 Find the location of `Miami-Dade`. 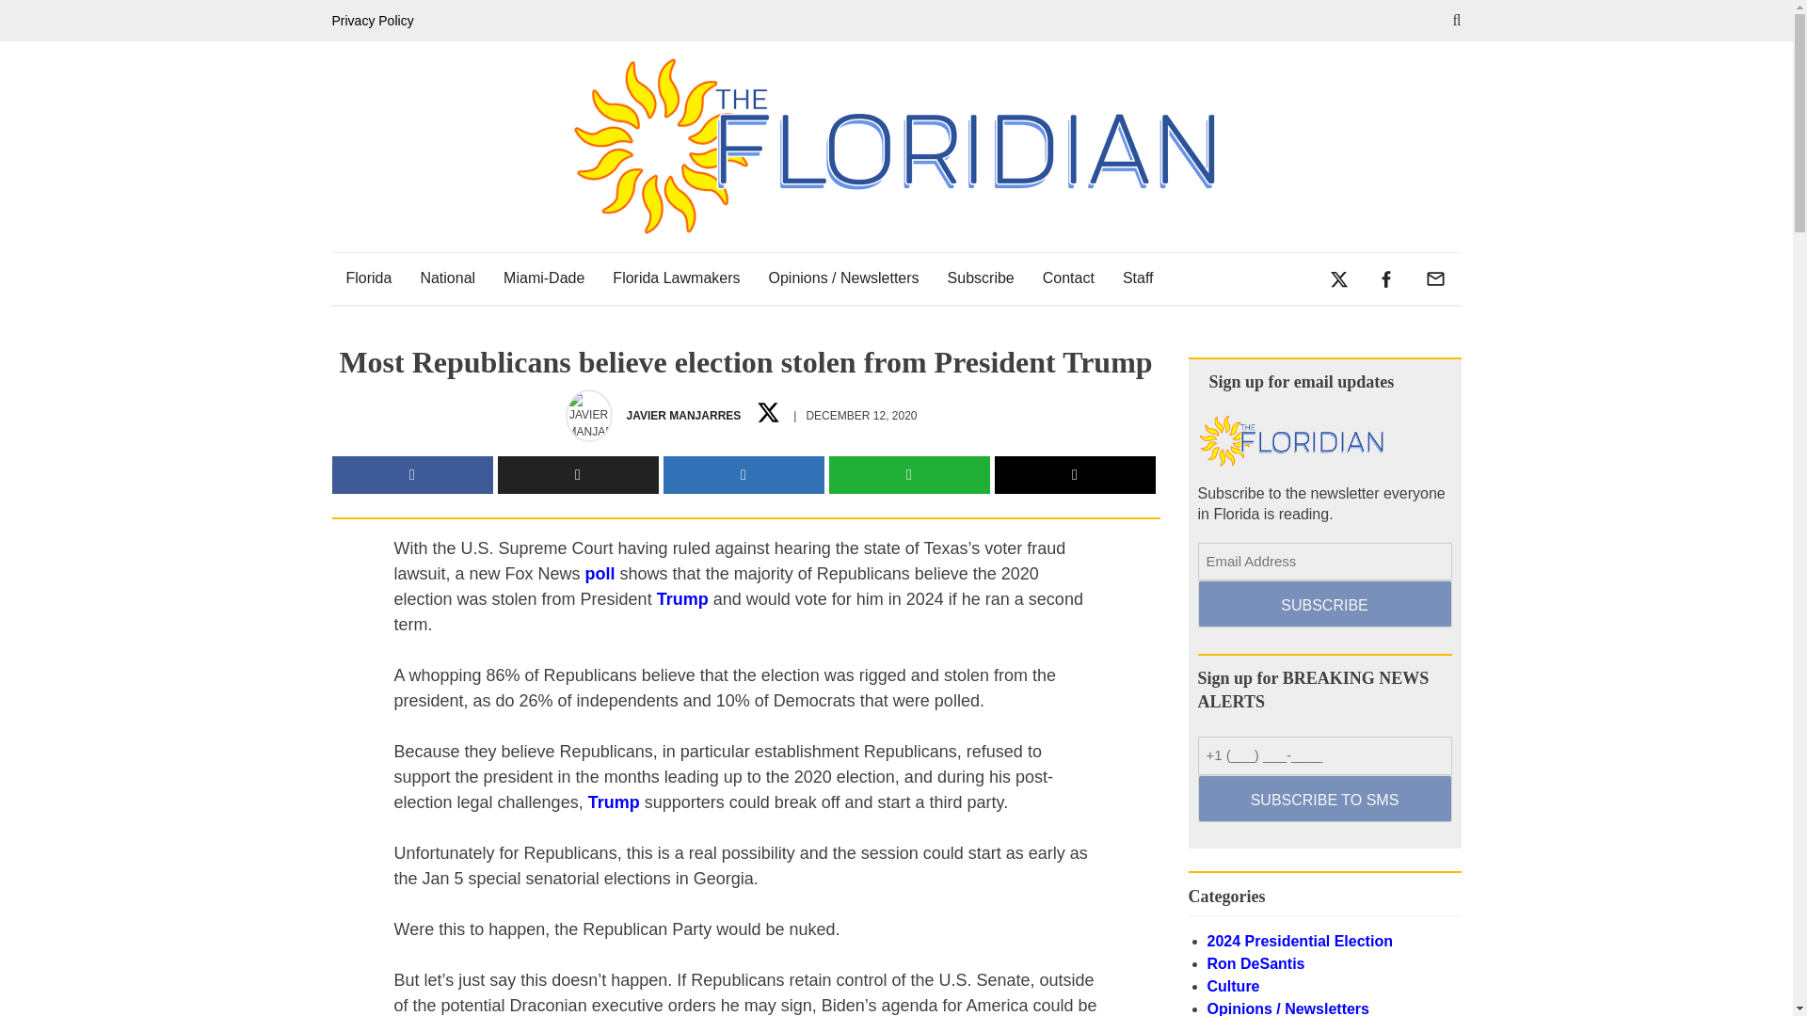

Miami-Dade is located at coordinates (544, 278).